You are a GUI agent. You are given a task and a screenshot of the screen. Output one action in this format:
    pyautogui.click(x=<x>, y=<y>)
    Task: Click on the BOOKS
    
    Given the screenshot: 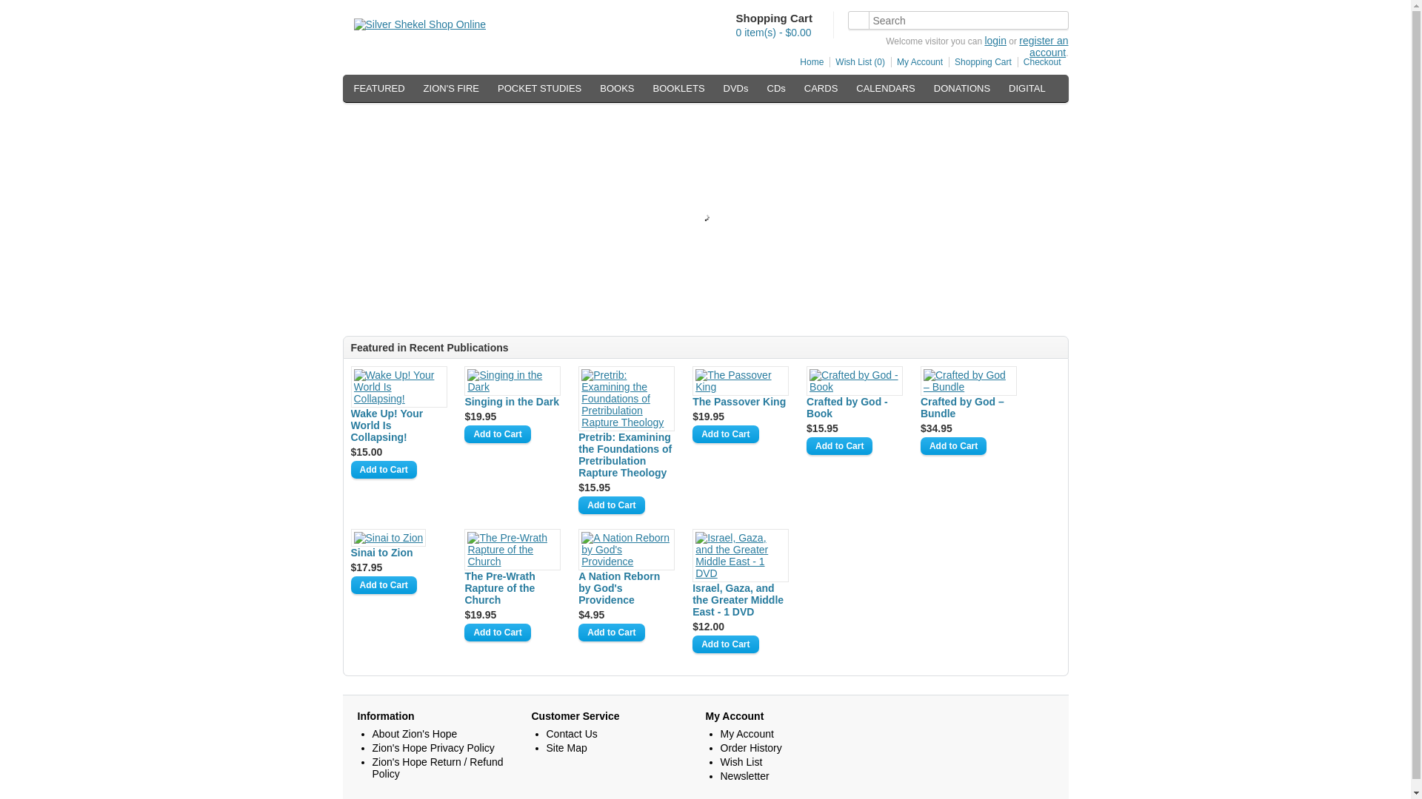 What is the action you would take?
    pyautogui.click(x=616, y=88)
    